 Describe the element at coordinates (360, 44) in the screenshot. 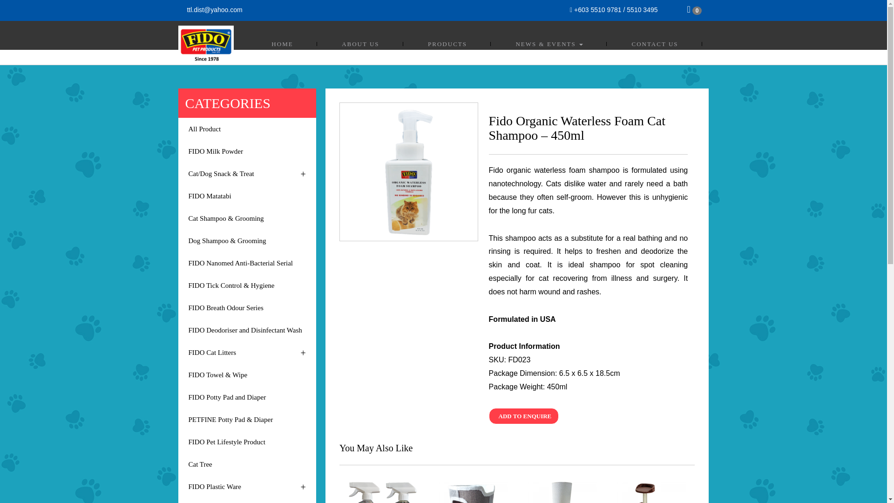

I see `ABOUT US` at that location.